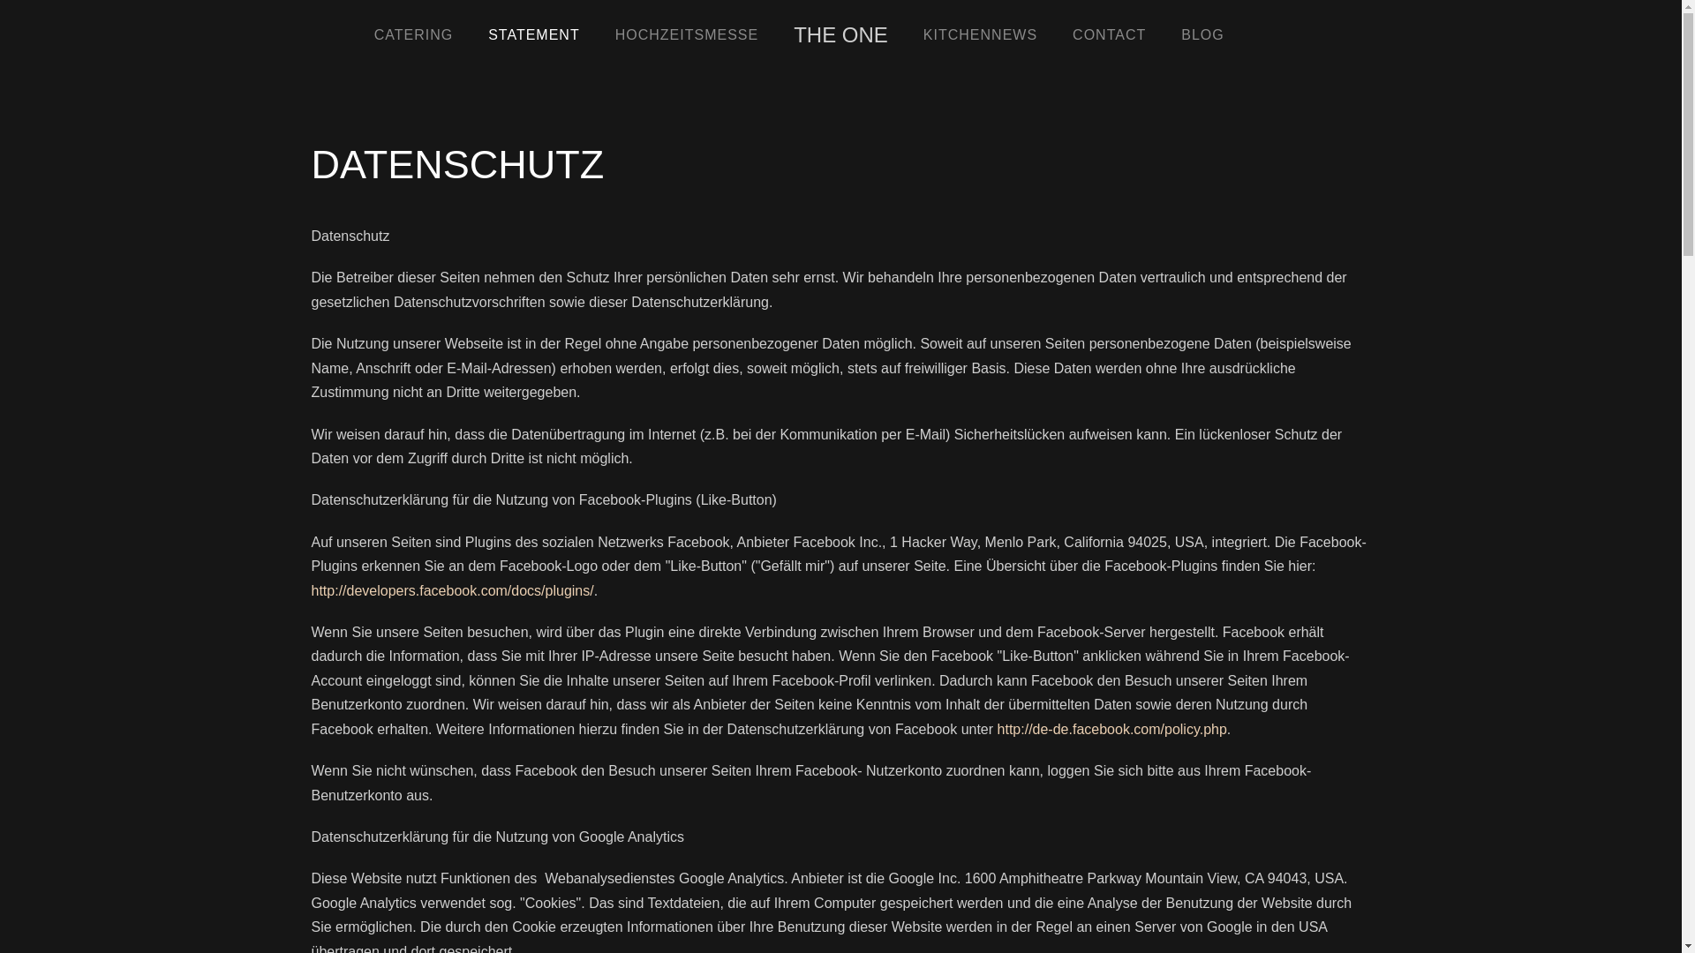 The width and height of the screenshot is (1695, 953). I want to click on KITCHENNEWS, so click(980, 35).